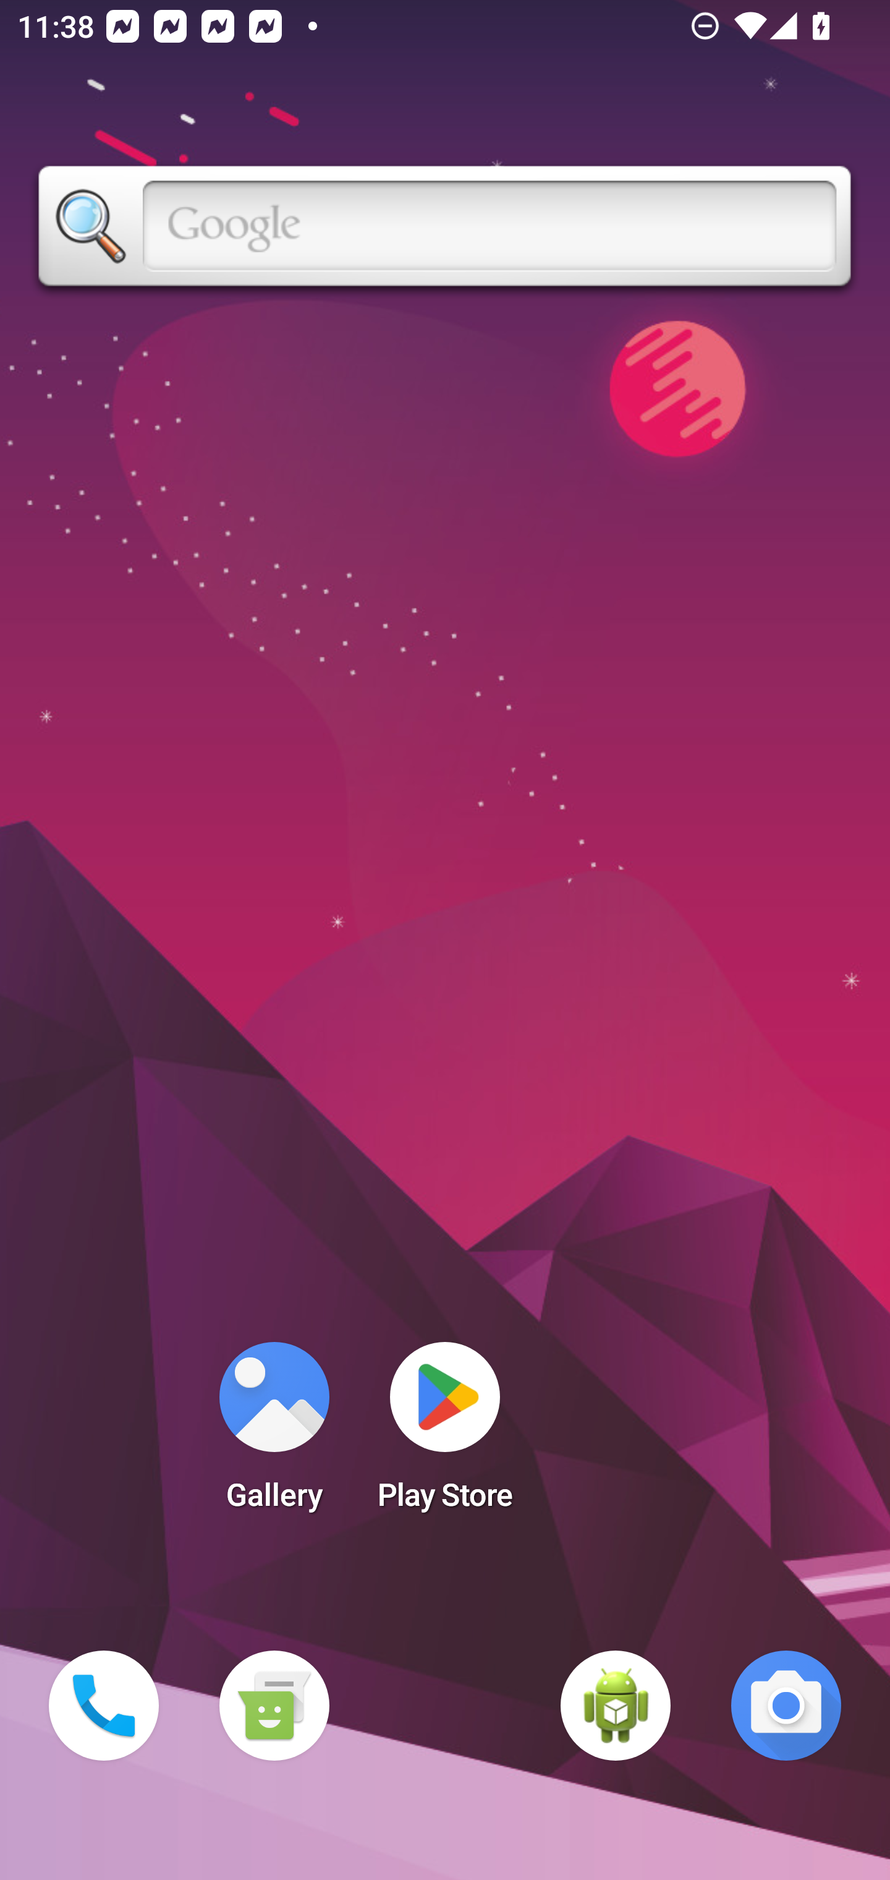  I want to click on WebView Browser Tester, so click(616, 1706).